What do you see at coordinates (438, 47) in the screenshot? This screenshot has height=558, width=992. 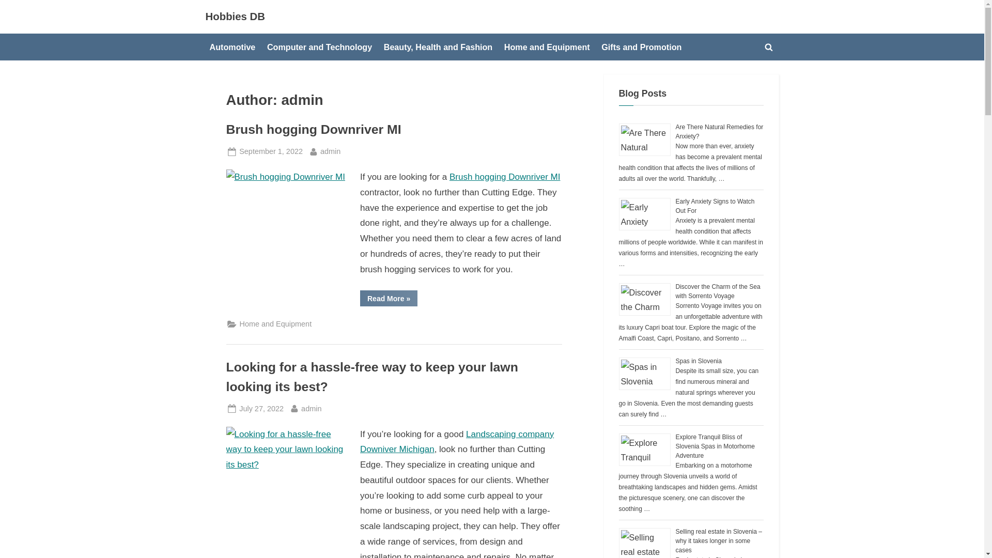 I see `Beauty, Health and Fashion` at bounding box center [438, 47].